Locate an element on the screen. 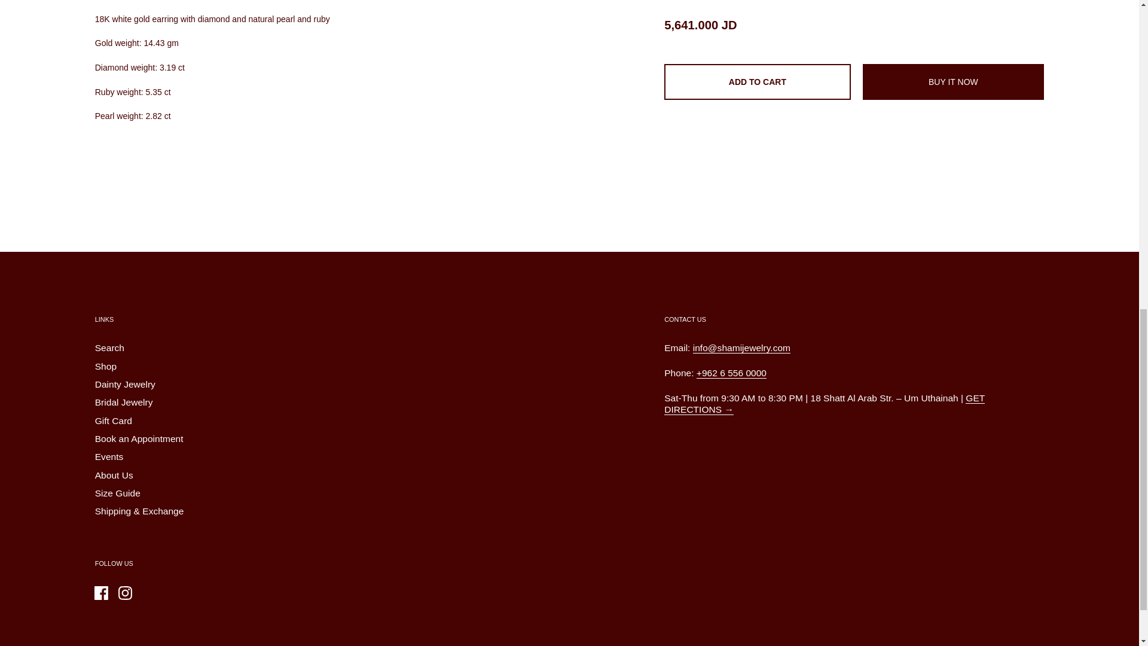 Image resolution: width=1148 pixels, height=646 pixels. Shop is located at coordinates (106, 367).